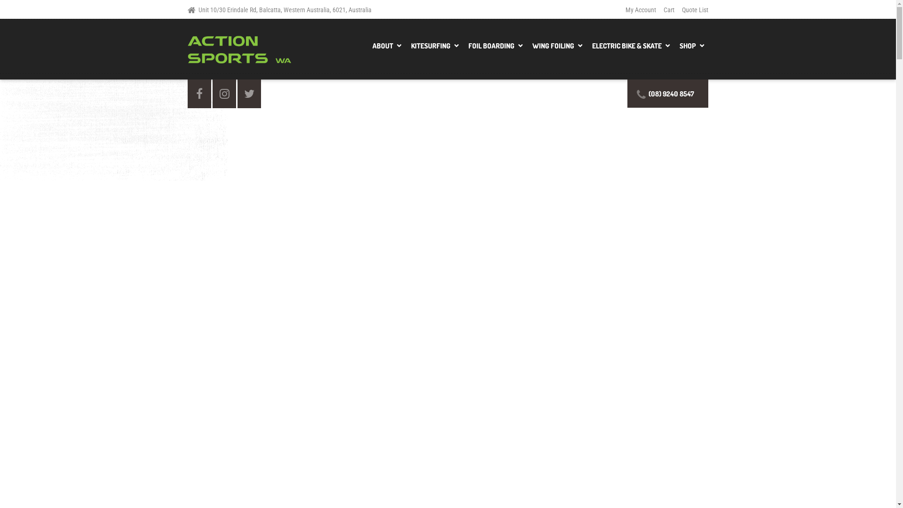  Describe the element at coordinates (495, 49) in the screenshot. I see `FOIL BOARDING` at that location.